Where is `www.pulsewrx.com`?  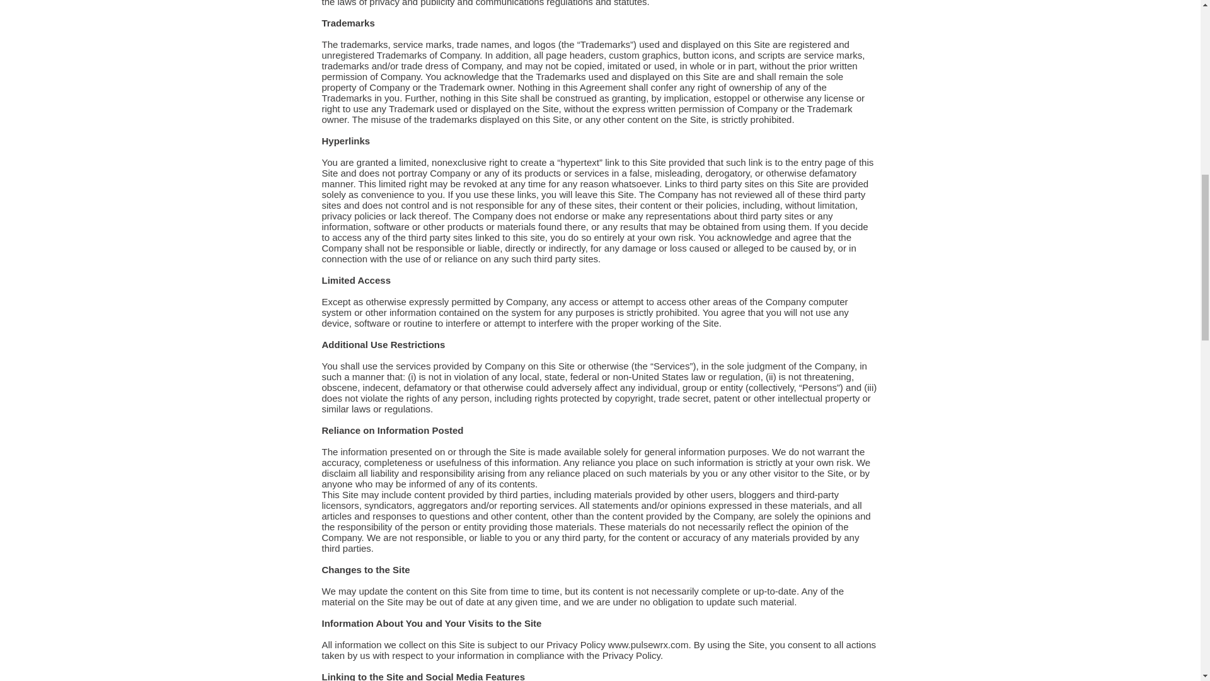 www.pulsewrx.com is located at coordinates (648, 644).